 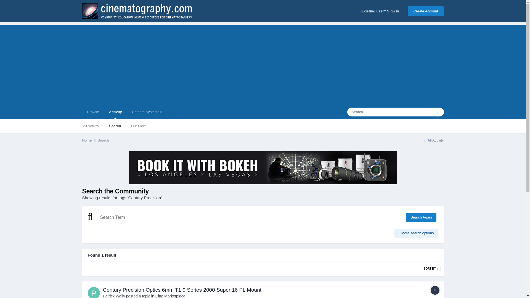 What do you see at coordinates (115, 112) in the screenshot?
I see `Activity` at bounding box center [115, 112].